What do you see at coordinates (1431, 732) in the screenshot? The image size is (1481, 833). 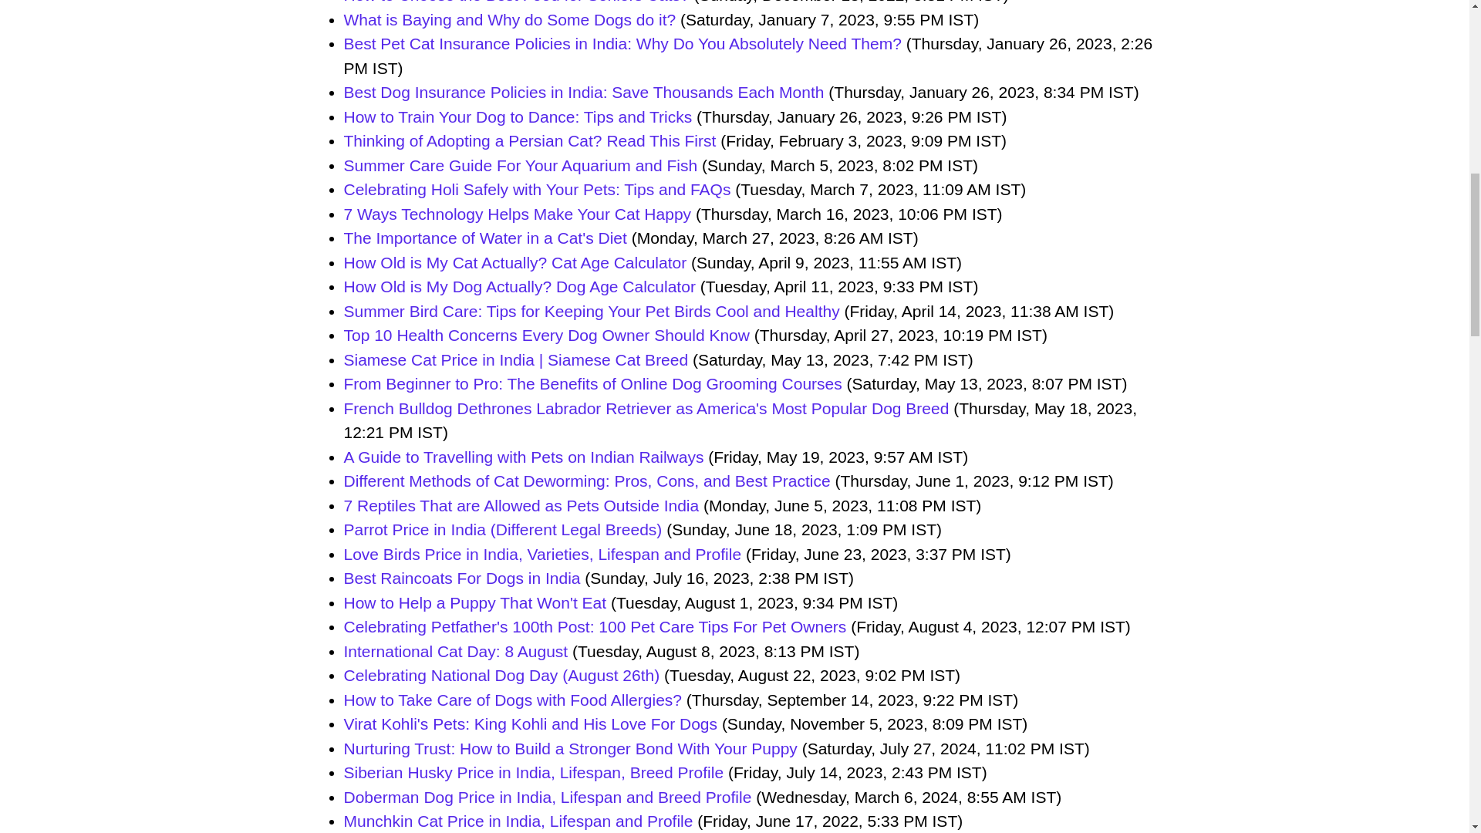 I see `Scroll back to top` at bounding box center [1431, 732].